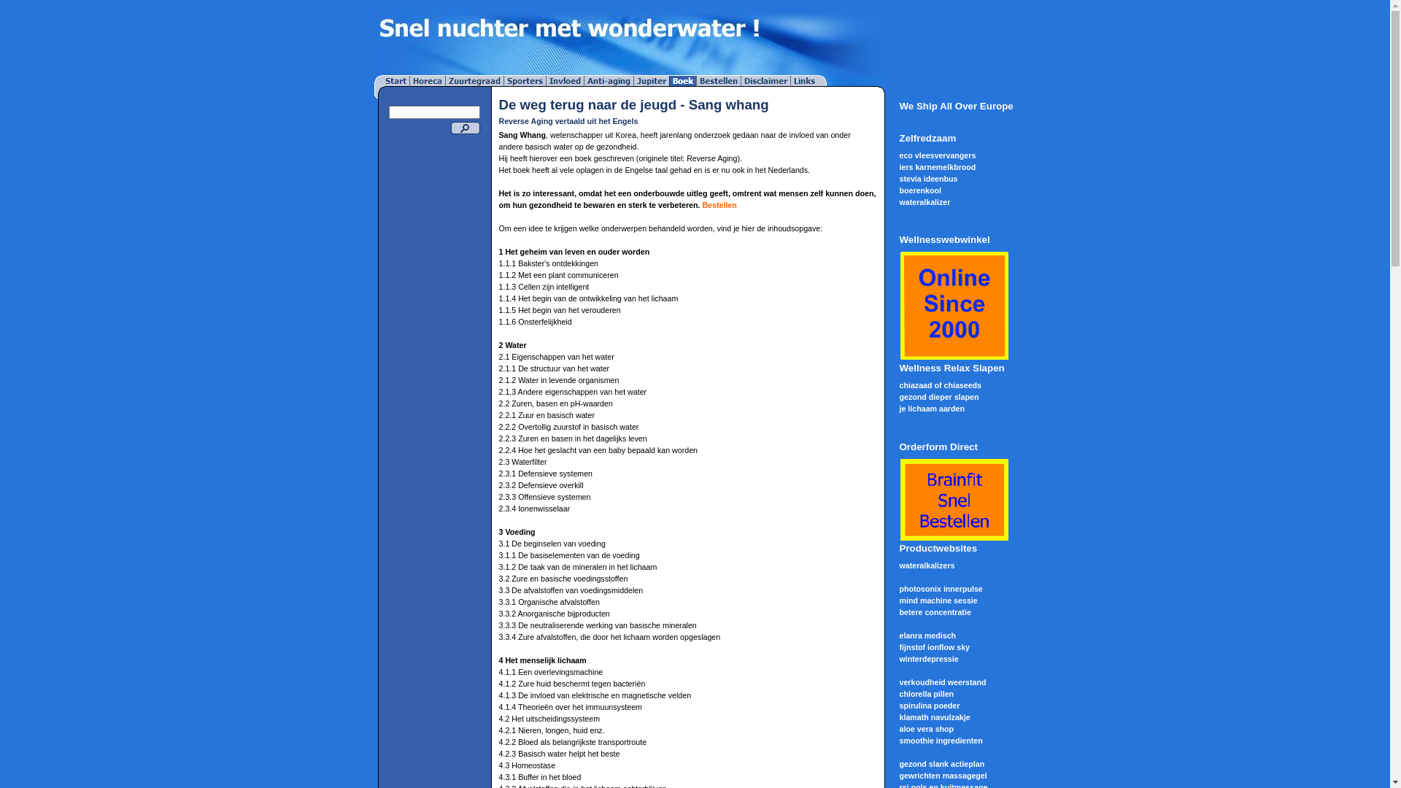 Image resolution: width=1401 pixels, height=788 pixels. What do you see at coordinates (927, 729) in the screenshot?
I see `aloe vera shop` at bounding box center [927, 729].